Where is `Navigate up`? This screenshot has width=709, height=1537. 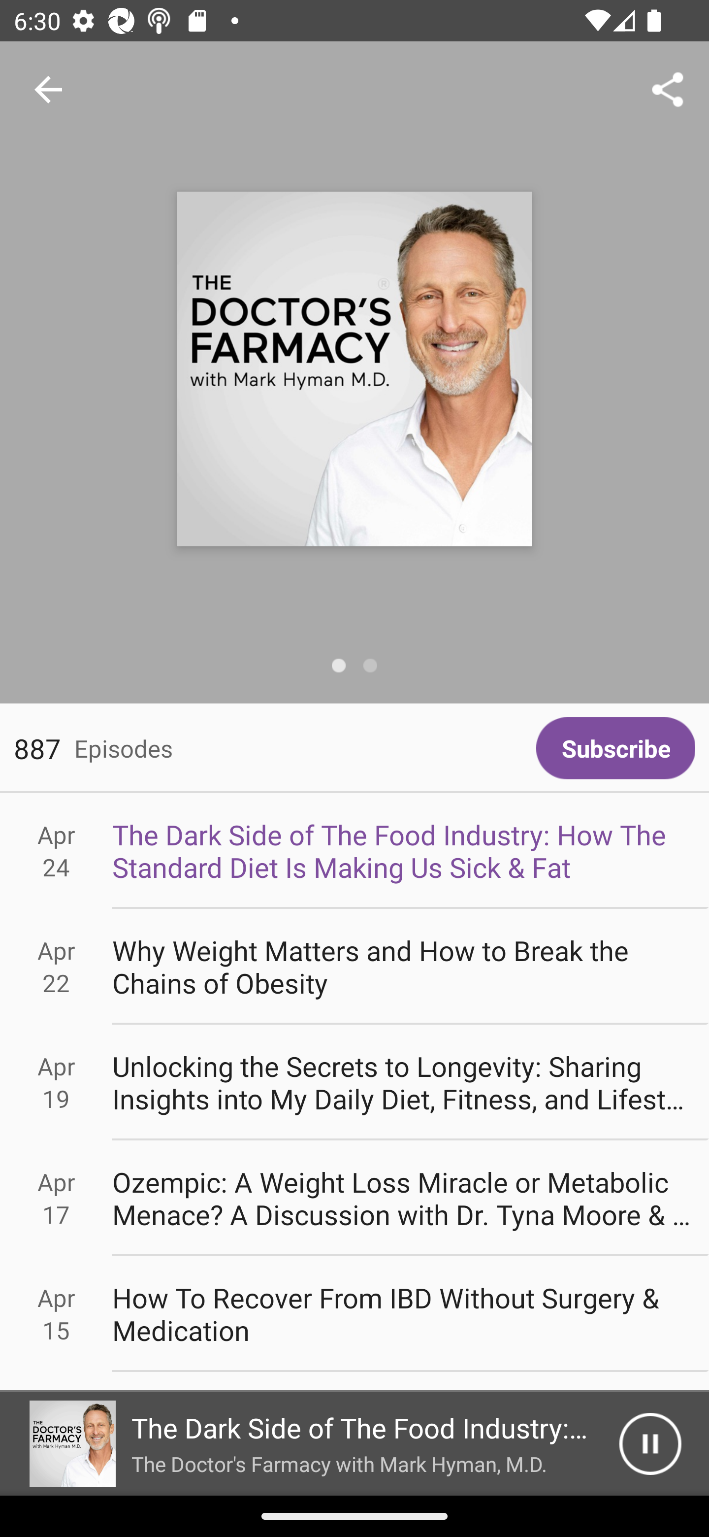 Navigate up is located at coordinates (48, 90).